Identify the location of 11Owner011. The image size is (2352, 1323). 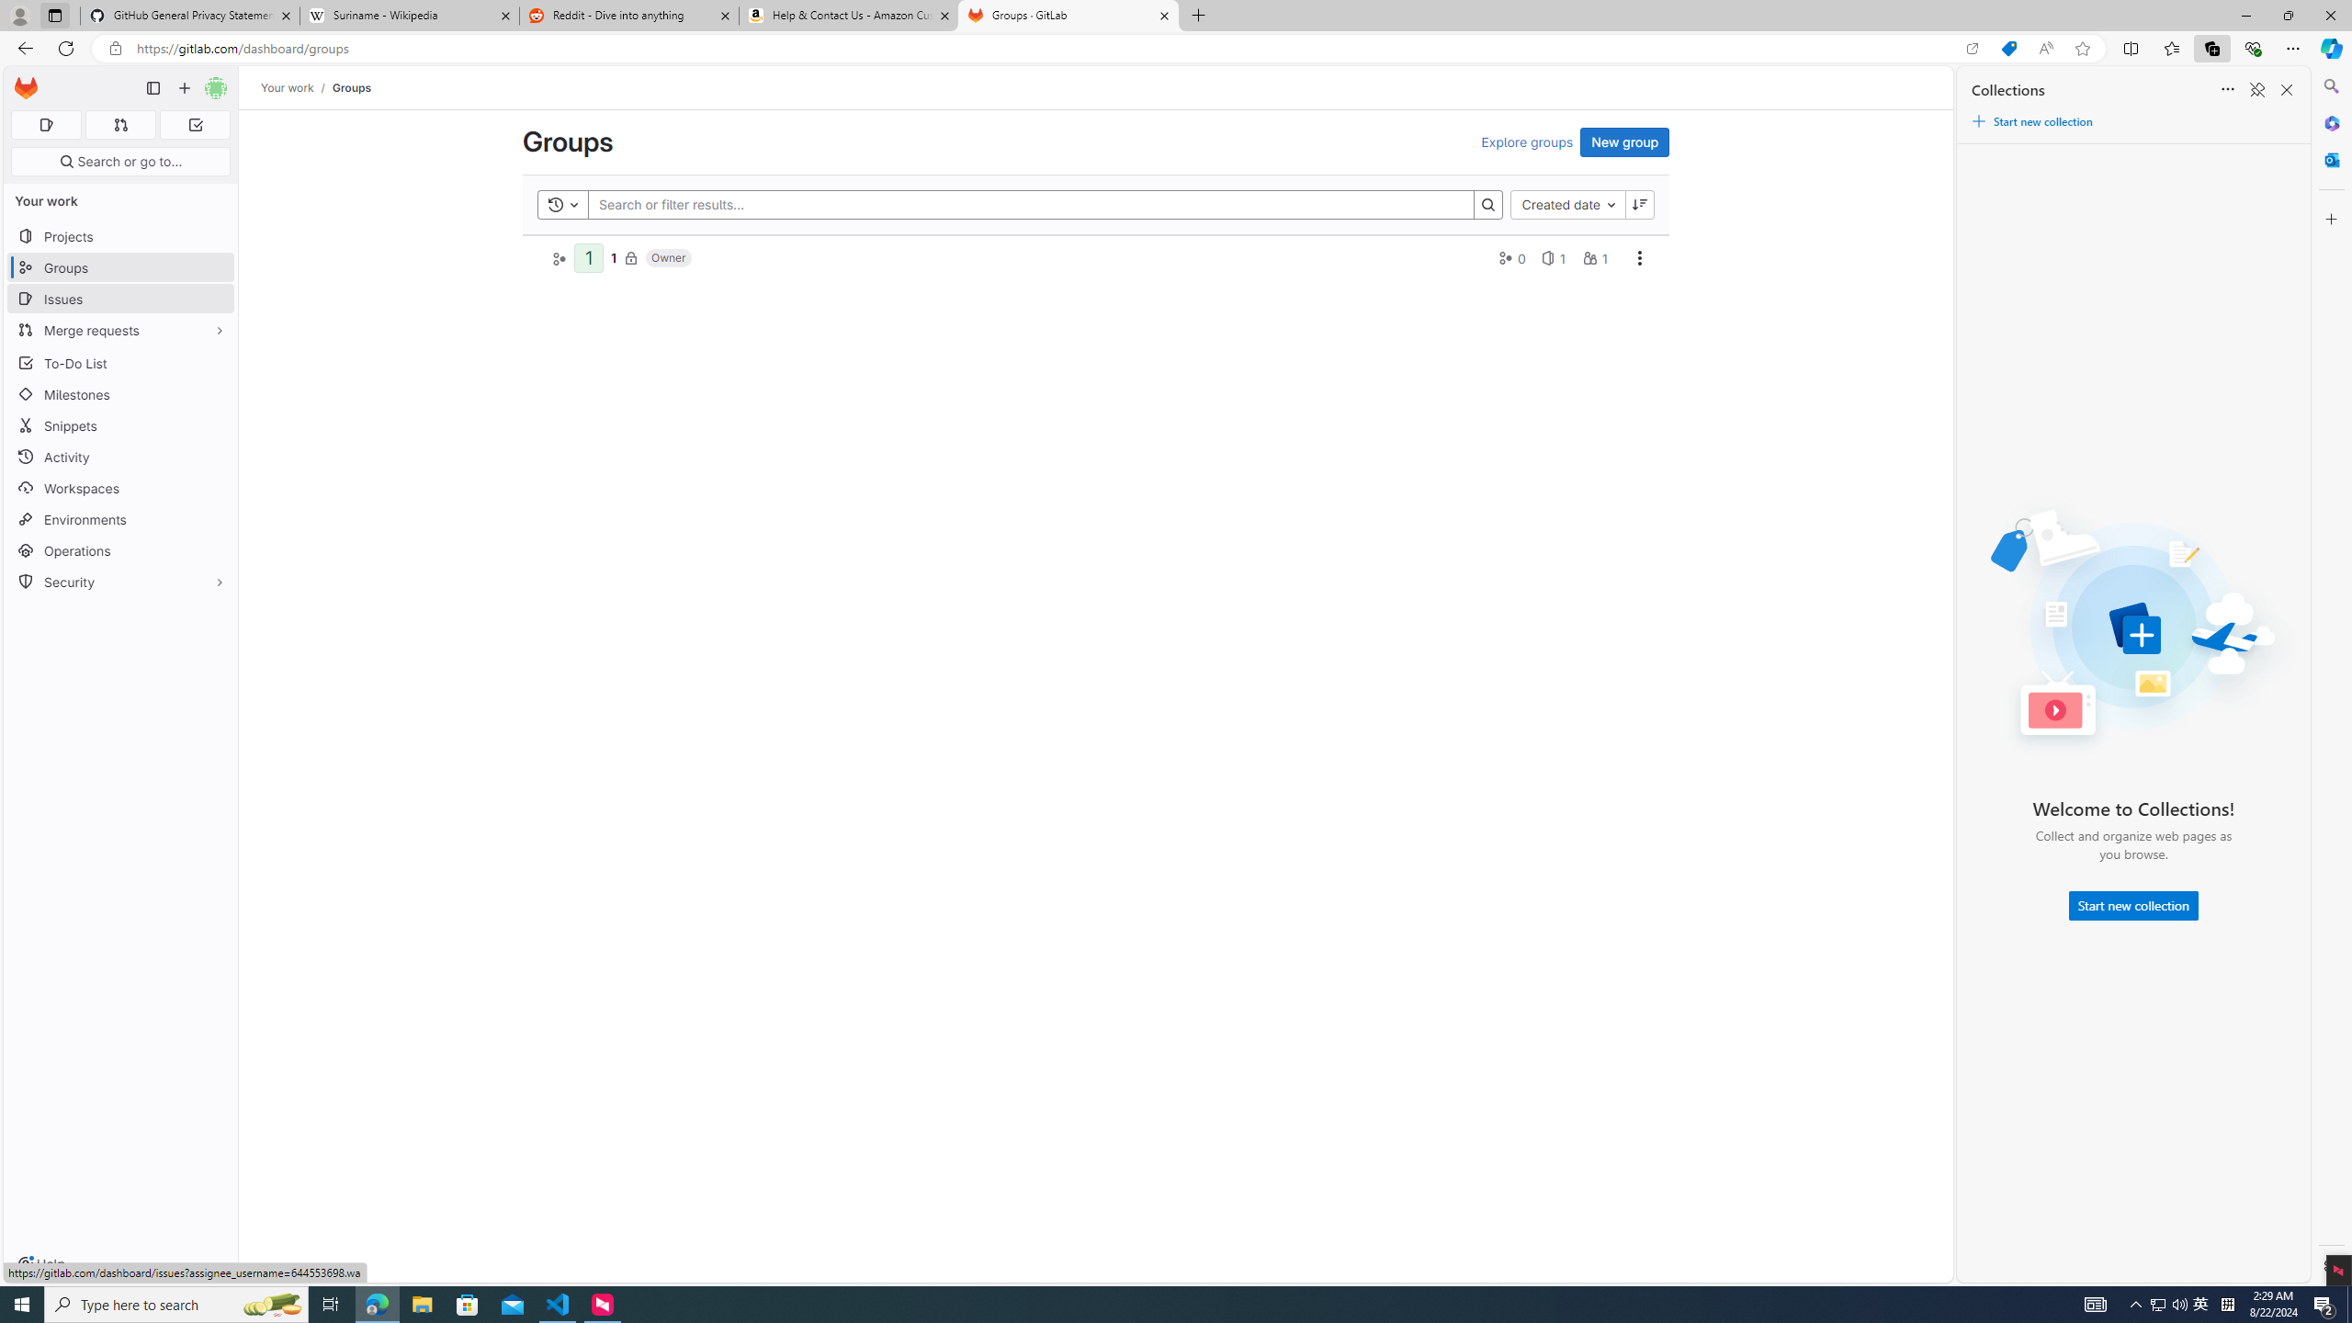
(1095, 257).